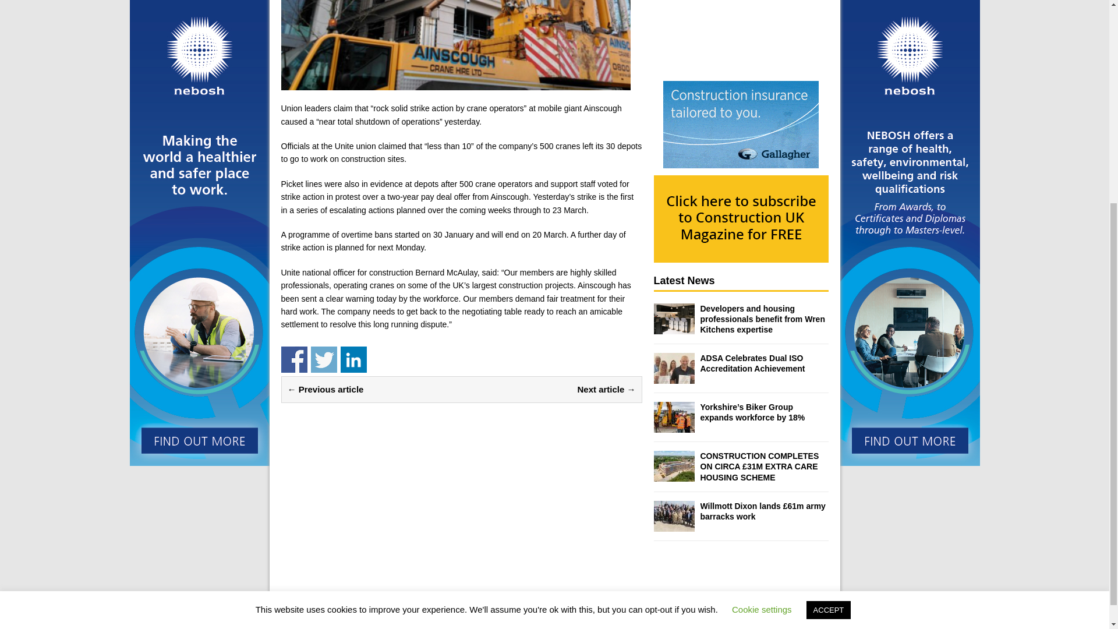 This screenshot has height=629, width=1118. What do you see at coordinates (324, 360) in the screenshot?
I see `Share on Twitter` at bounding box center [324, 360].